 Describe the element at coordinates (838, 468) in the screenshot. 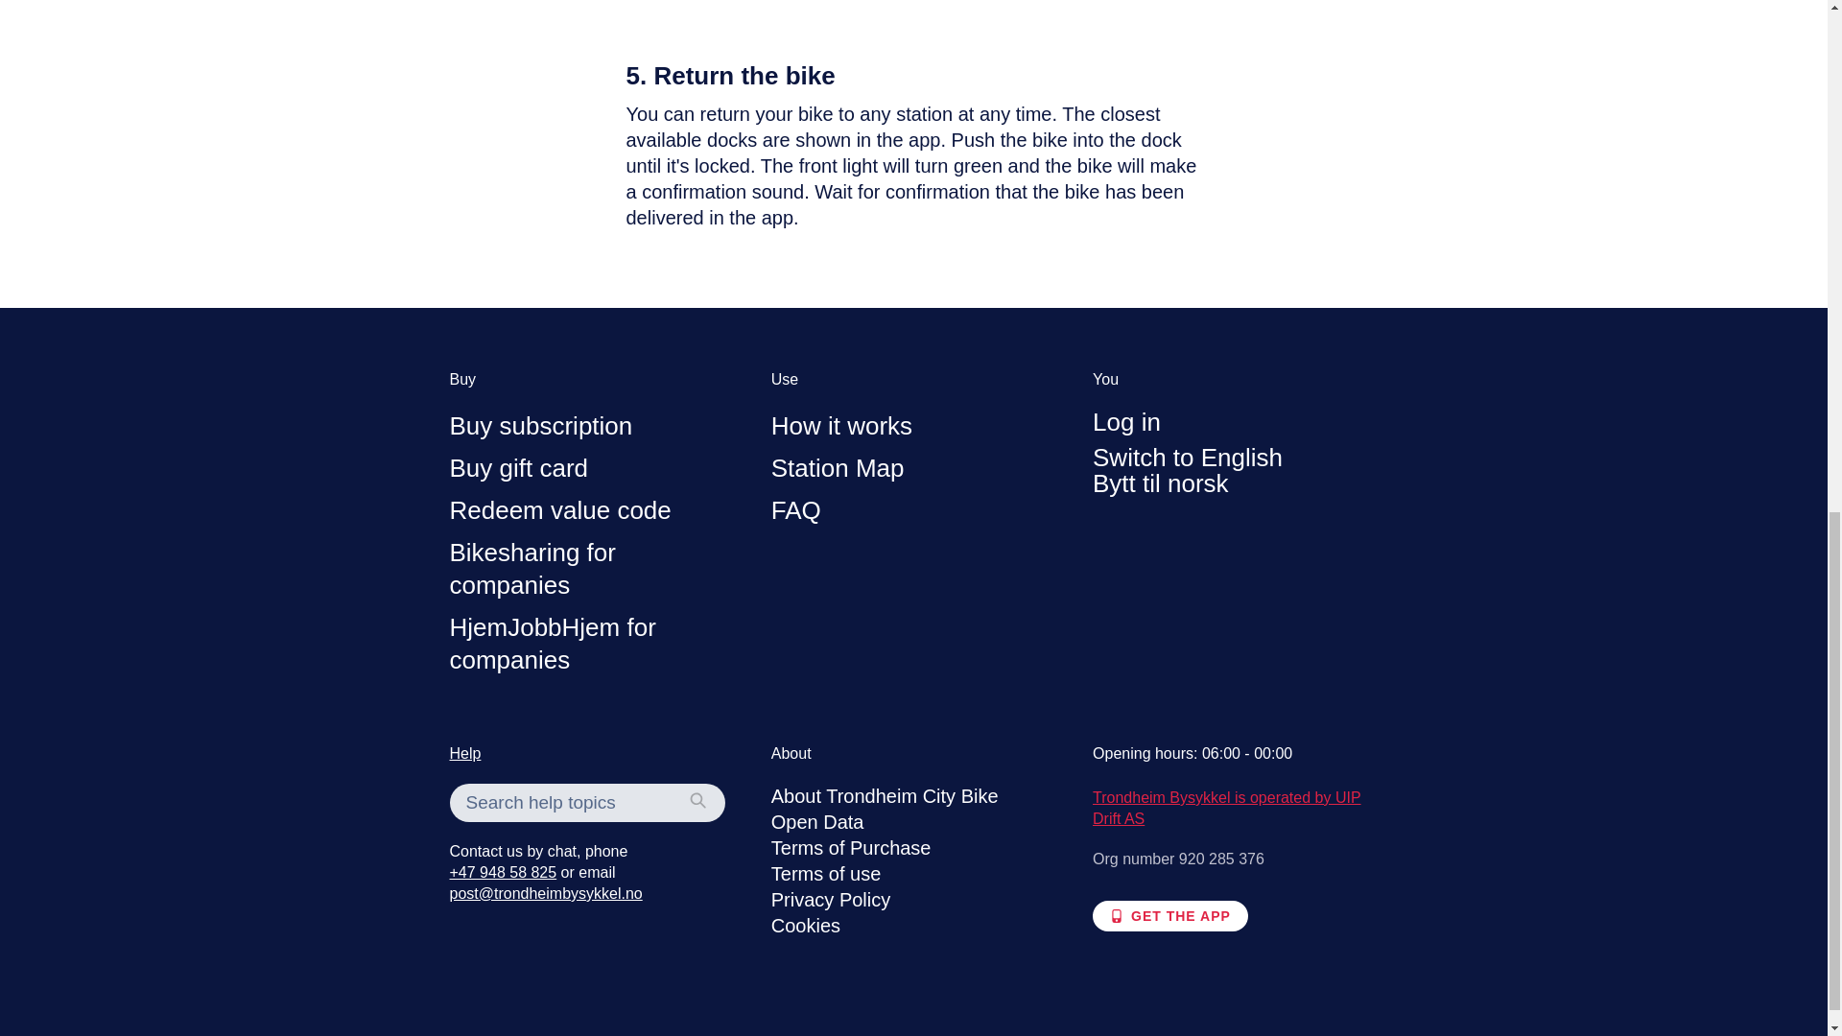

I see `Station Map` at that location.